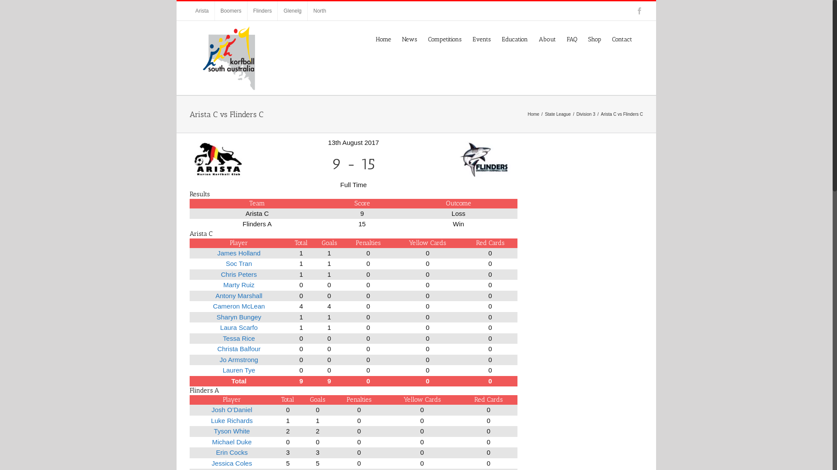 The image size is (837, 470). Describe the element at coordinates (586, 114) in the screenshot. I see `Division 3` at that location.